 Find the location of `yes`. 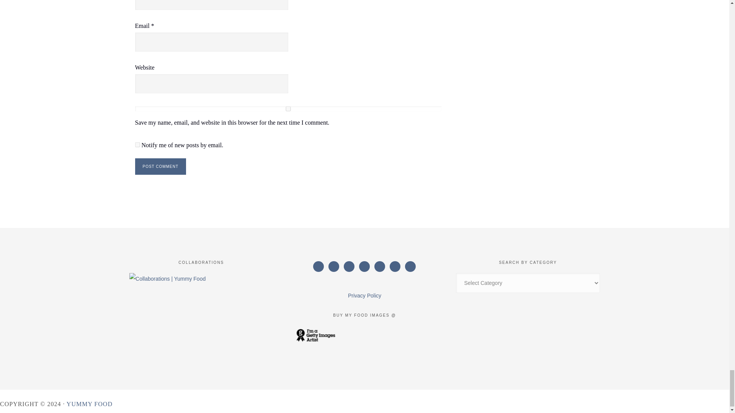

yes is located at coordinates (288, 109).